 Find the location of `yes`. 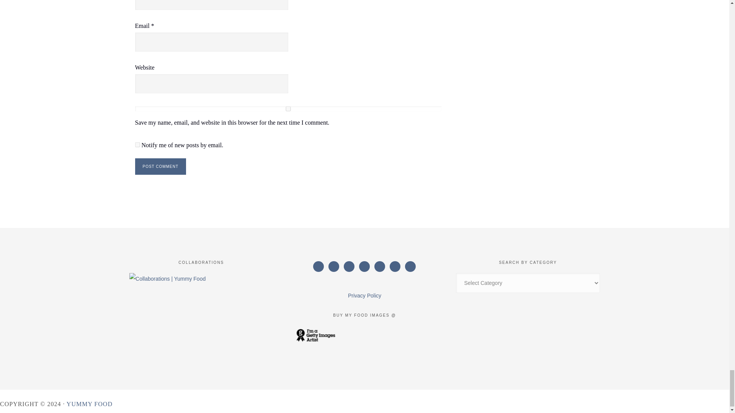

yes is located at coordinates (288, 109).